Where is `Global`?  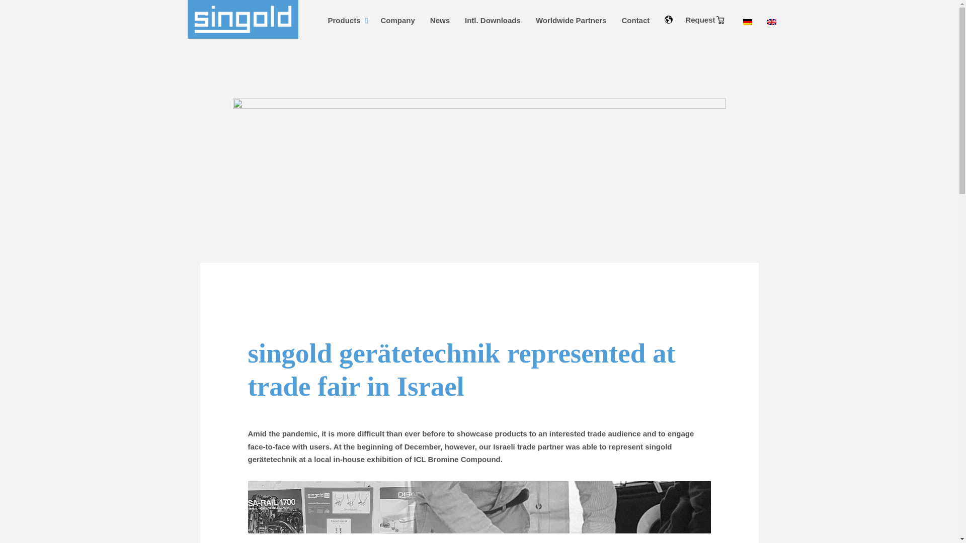 Global is located at coordinates (720, 20).